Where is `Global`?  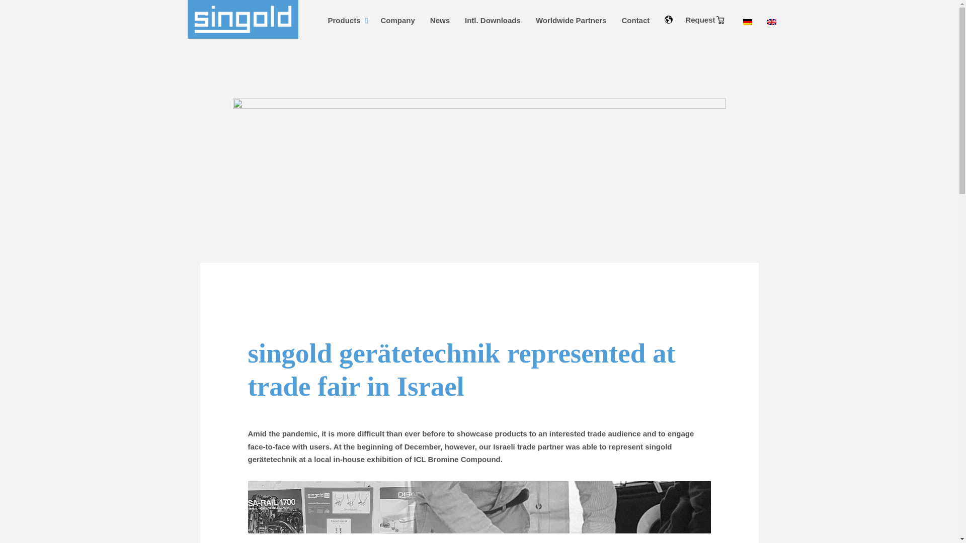 Global is located at coordinates (720, 20).